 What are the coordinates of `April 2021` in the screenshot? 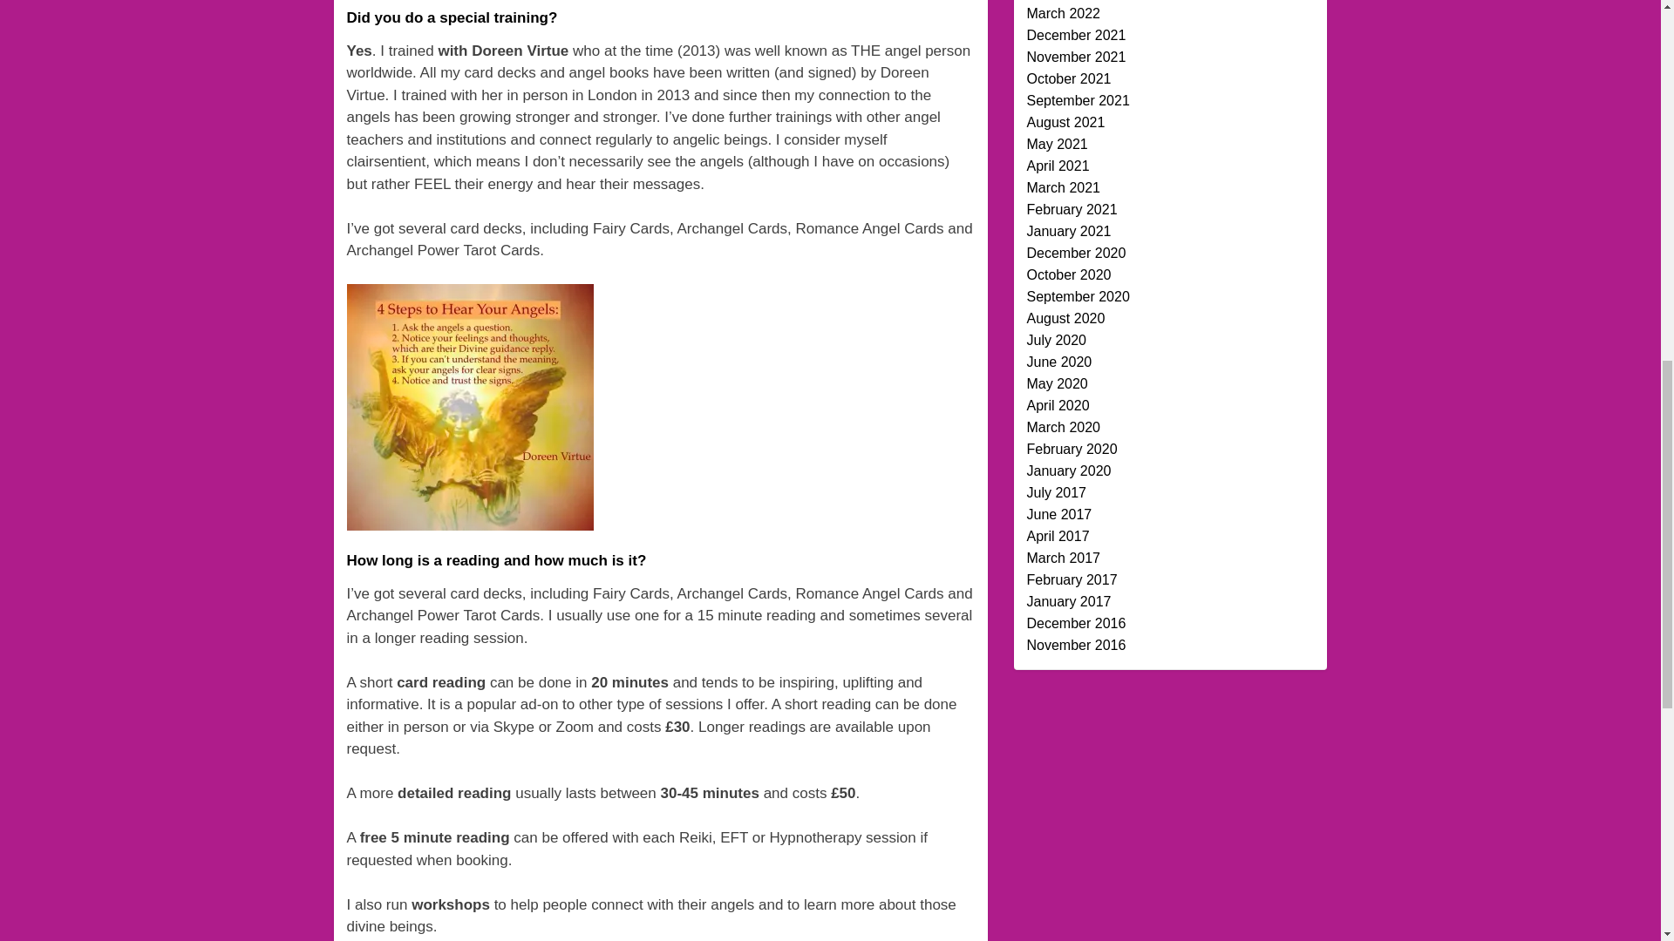 It's located at (1058, 166).